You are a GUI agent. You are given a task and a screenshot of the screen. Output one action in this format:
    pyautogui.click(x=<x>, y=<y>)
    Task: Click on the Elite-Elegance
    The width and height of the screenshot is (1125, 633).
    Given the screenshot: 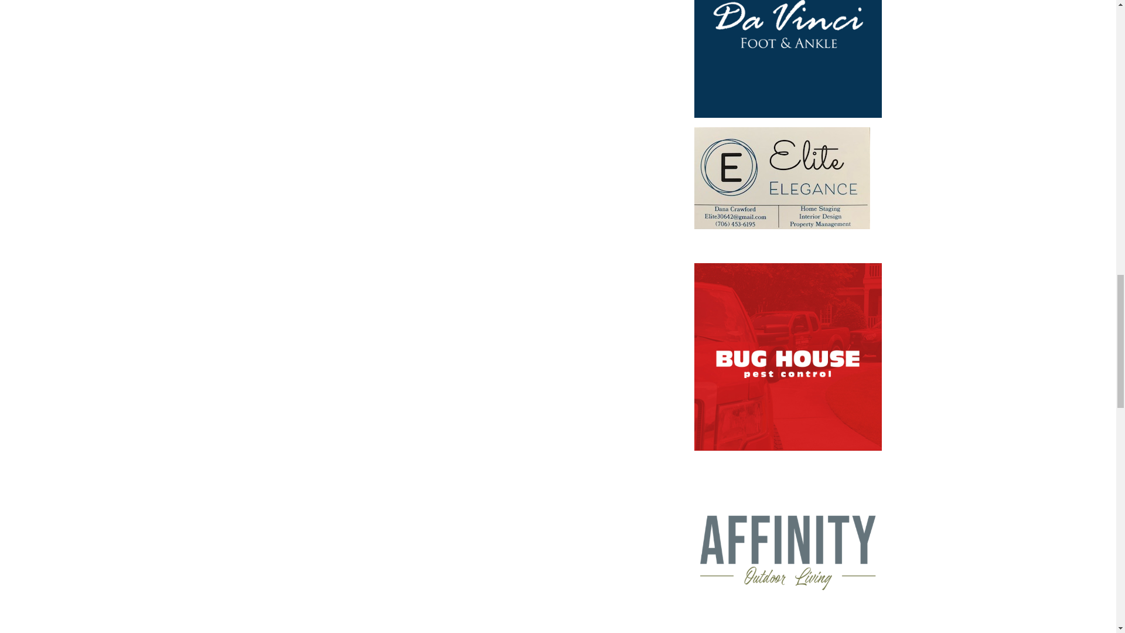 What is the action you would take?
    pyautogui.click(x=782, y=178)
    